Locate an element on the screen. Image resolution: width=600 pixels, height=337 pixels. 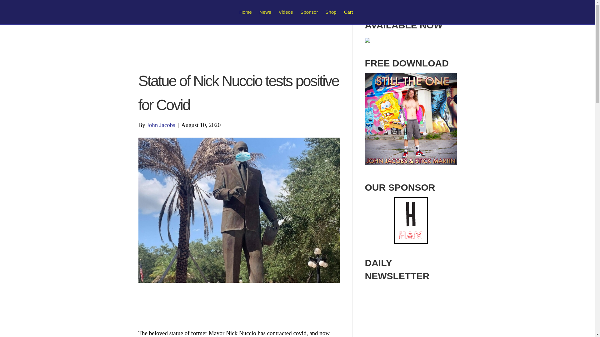
Cart is located at coordinates (348, 12).